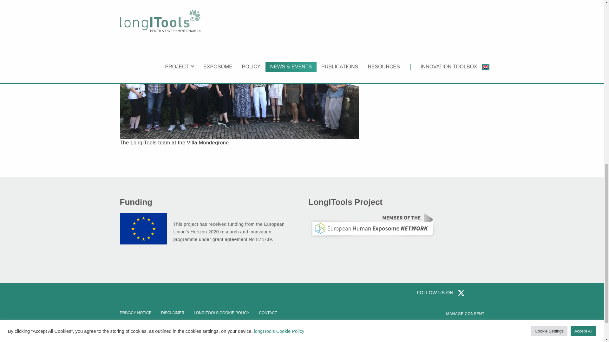 The width and height of the screenshot is (609, 342). I want to click on CONTACT, so click(268, 313).